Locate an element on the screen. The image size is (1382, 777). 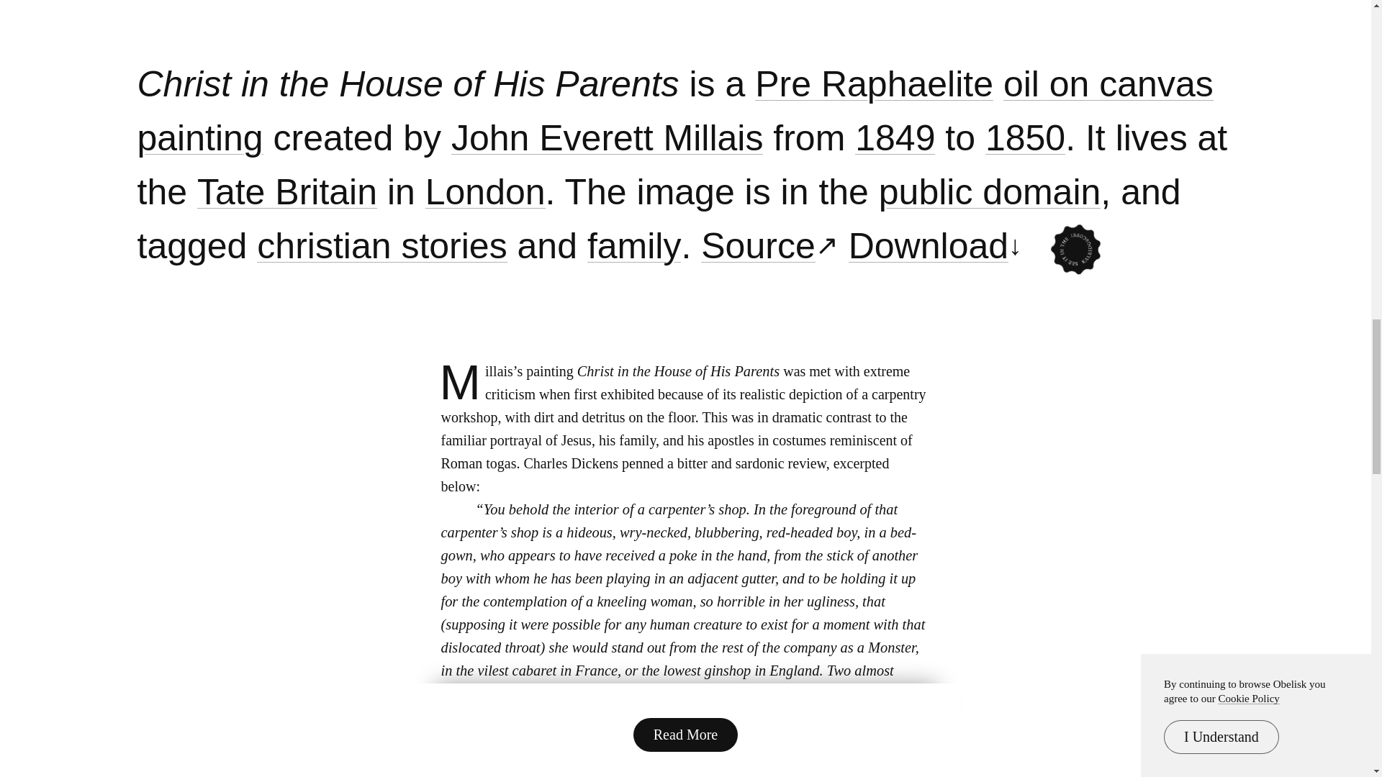
1849 is located at coordinates (895, 138).